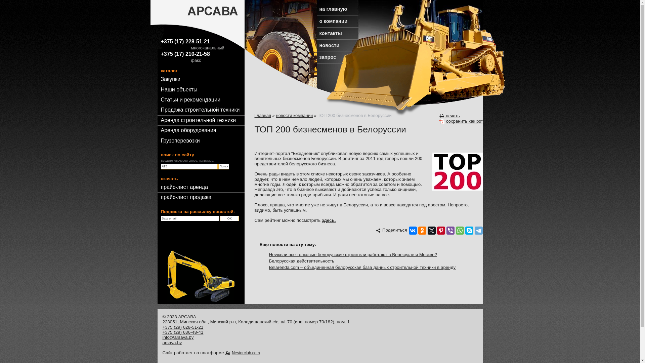 This screenshot has height=363, width=645. Describe the element at coordinates (431, 231) in the screenshot. I see `Twitter` at that location.